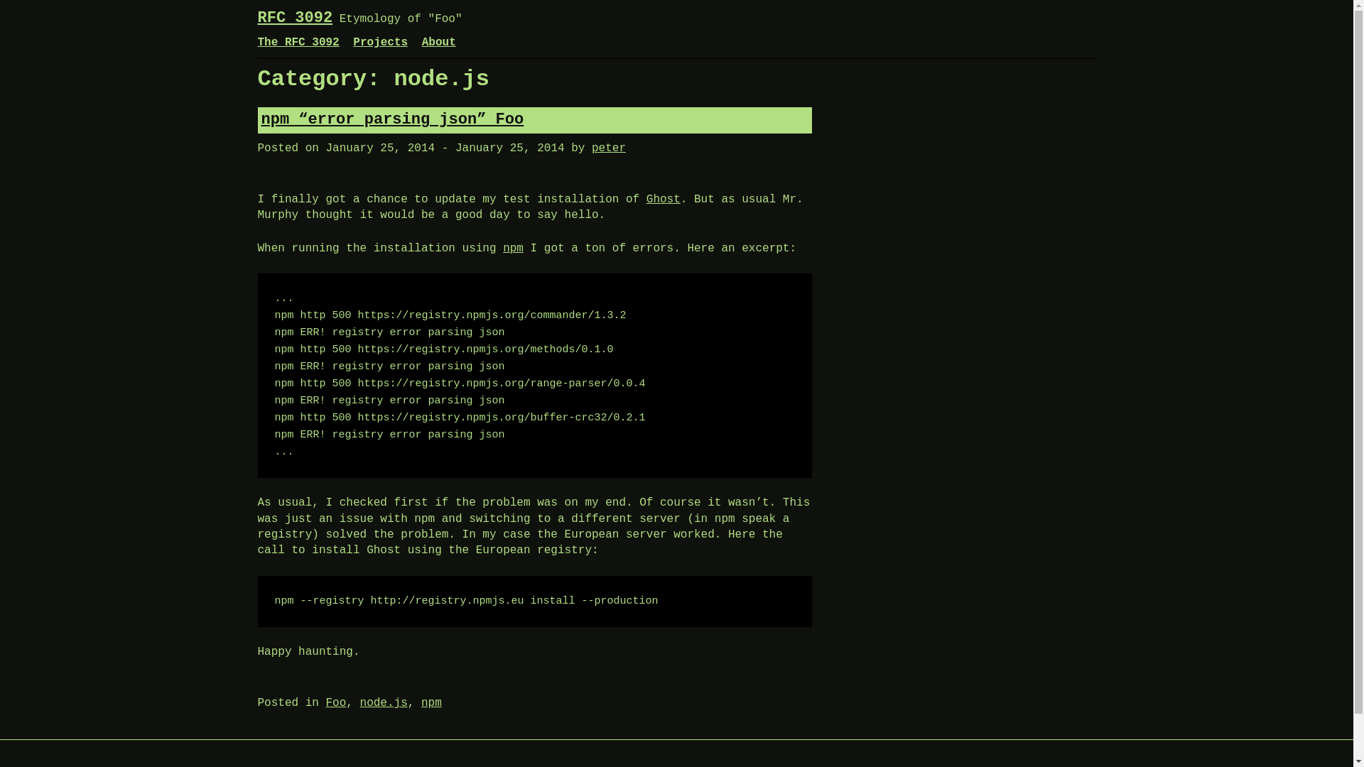 The height and width of the screenshot is (767, 1364). Describe the element at coordinates (609, 148) in the screenshot. I see `peter` at that location.